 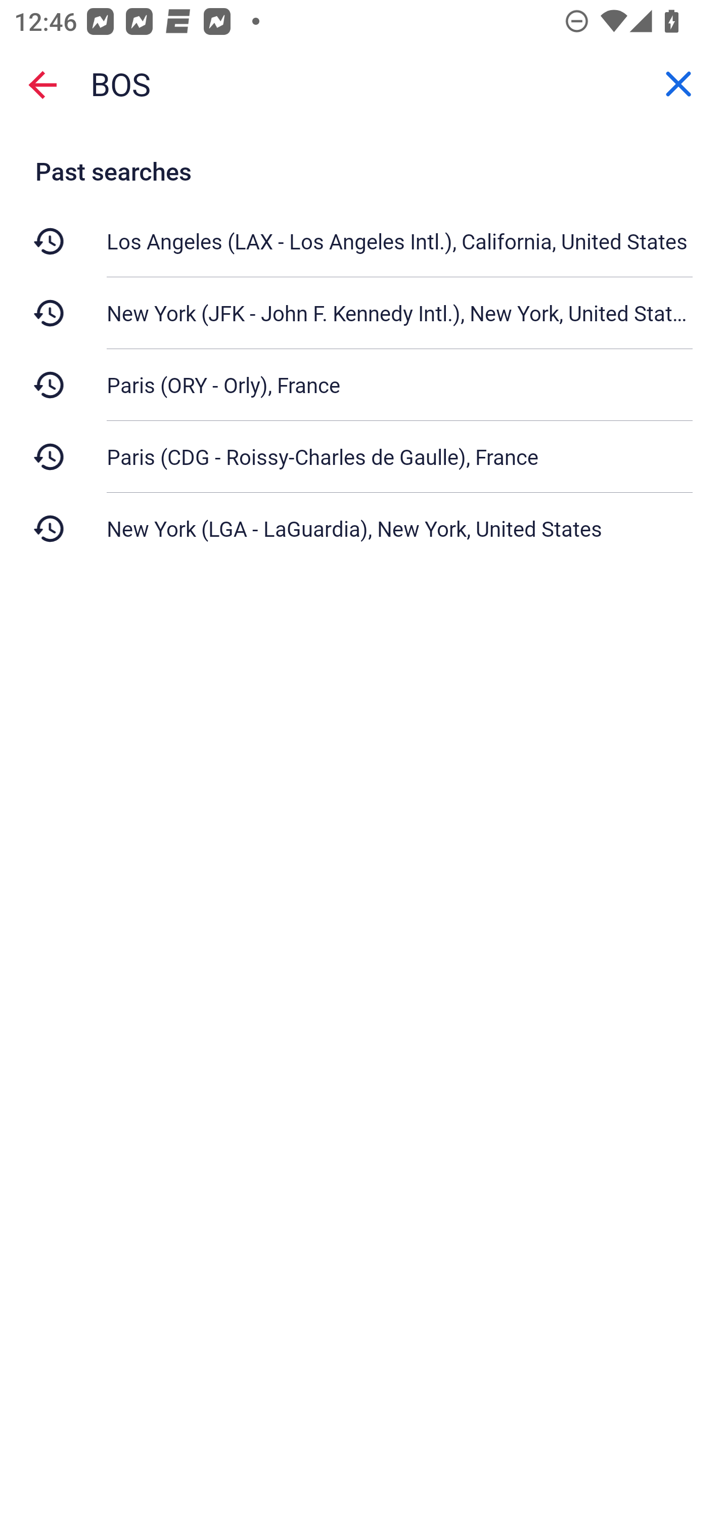 What do you see at coordinates (364, 84) in the screenshot?
I see `Pick-up, BOS` at bounding box center [364, 84].